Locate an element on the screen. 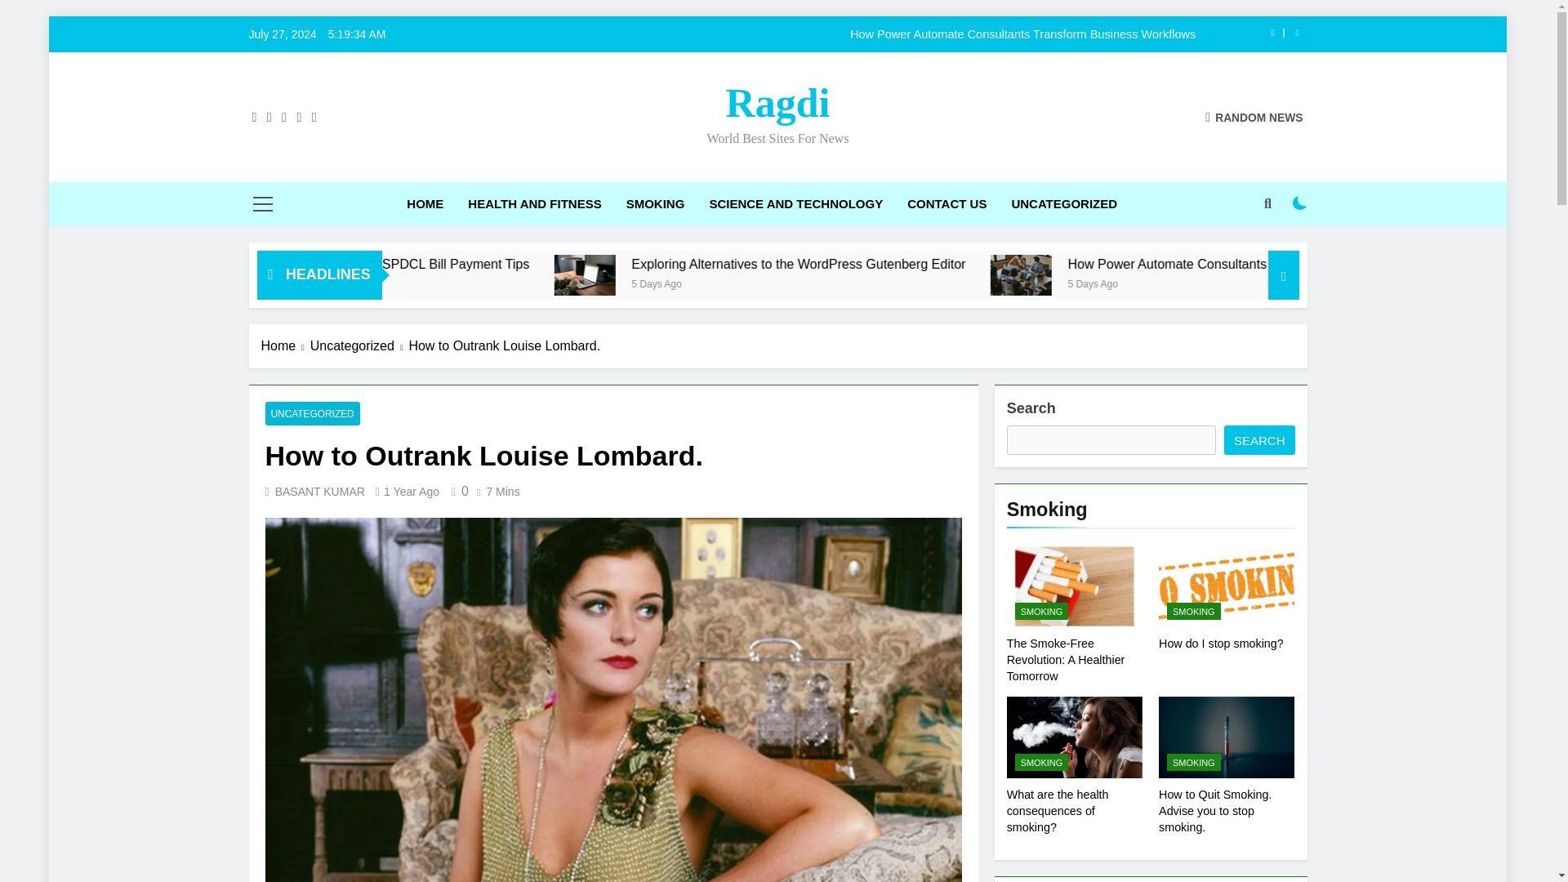 This screenshot has height=882, width=1568. on is located at coordinates (1300, 203).